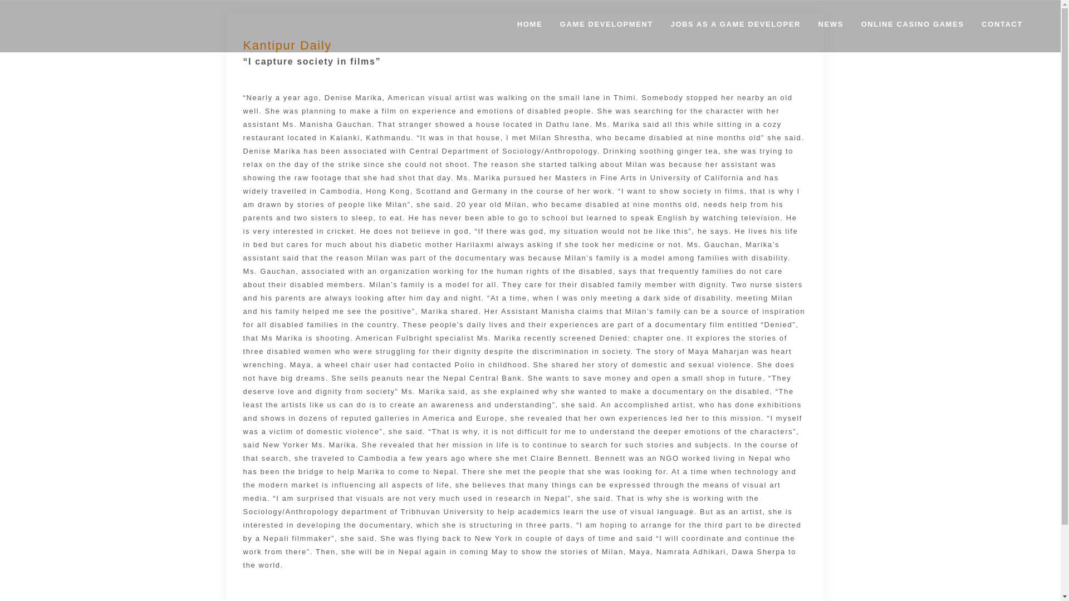 The image size is (1069, 601). What do you see at coordinates (1002, 27) in the screenshot?
I see `CONTACT` at bounding box center [1002, 27].